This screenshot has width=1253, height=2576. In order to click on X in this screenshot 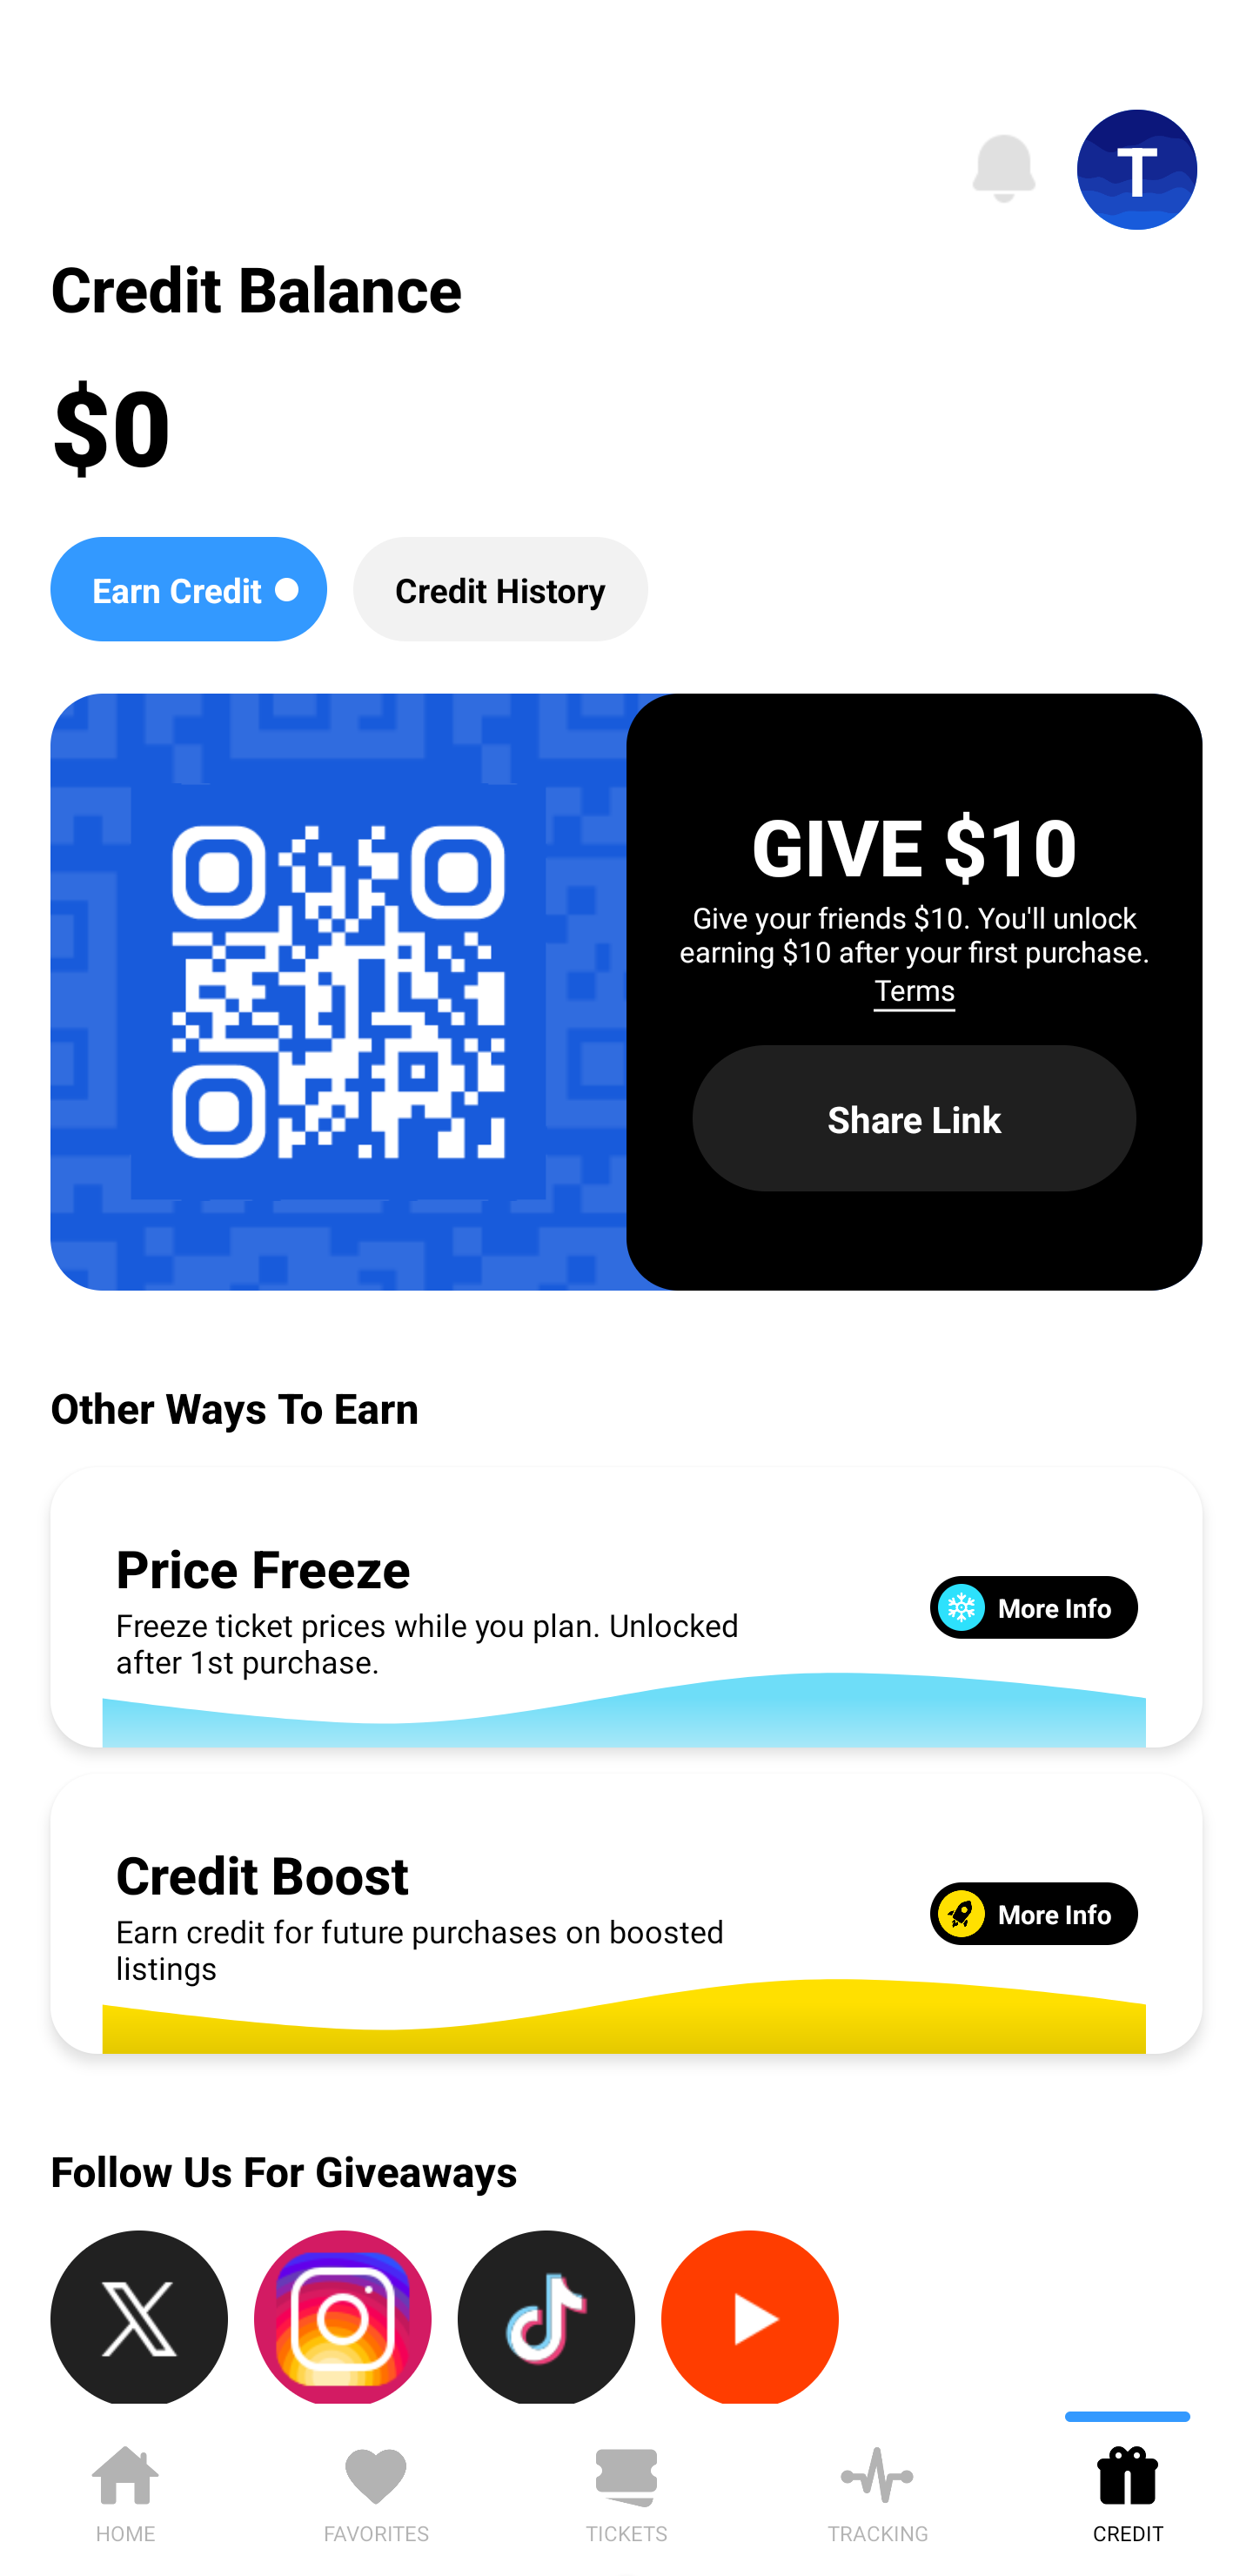, I will do `click(139, 2317)`.